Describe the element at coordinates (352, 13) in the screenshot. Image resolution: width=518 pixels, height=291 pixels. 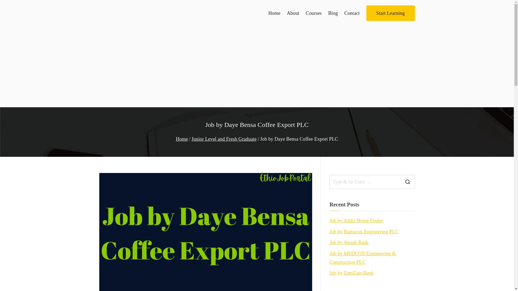
I see `Contact` at that location.